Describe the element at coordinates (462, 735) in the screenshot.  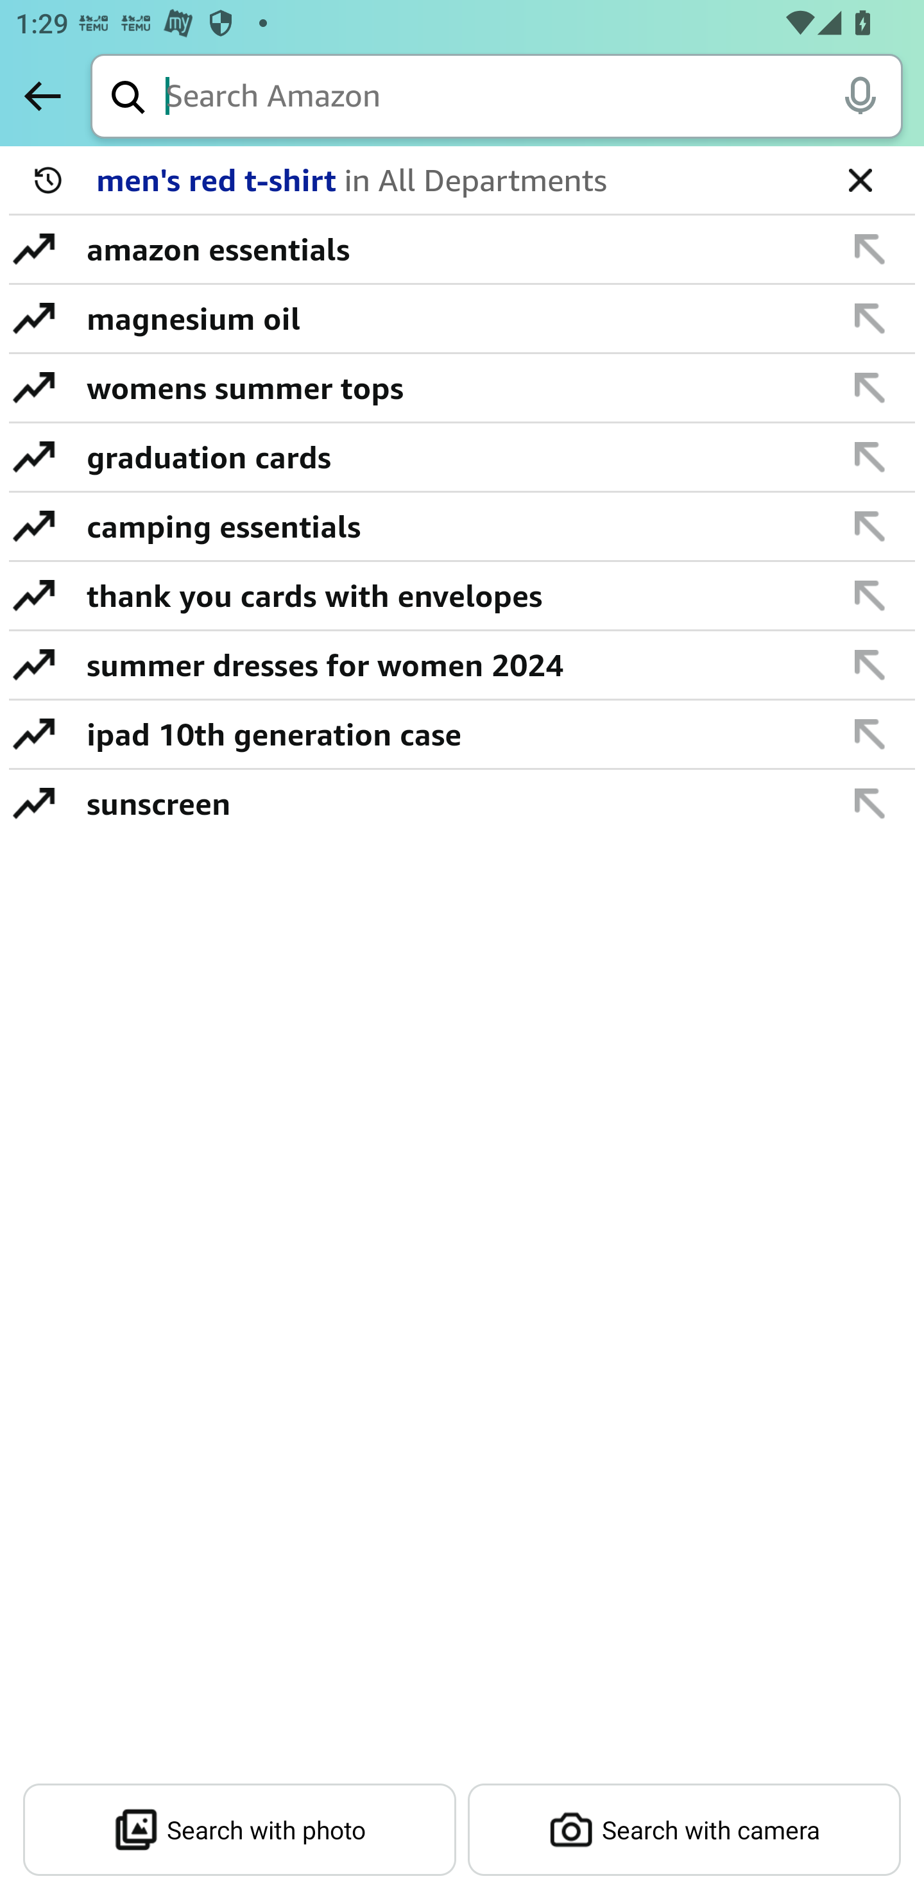
I see `ipad 10th generation case append suggestion` at that location.